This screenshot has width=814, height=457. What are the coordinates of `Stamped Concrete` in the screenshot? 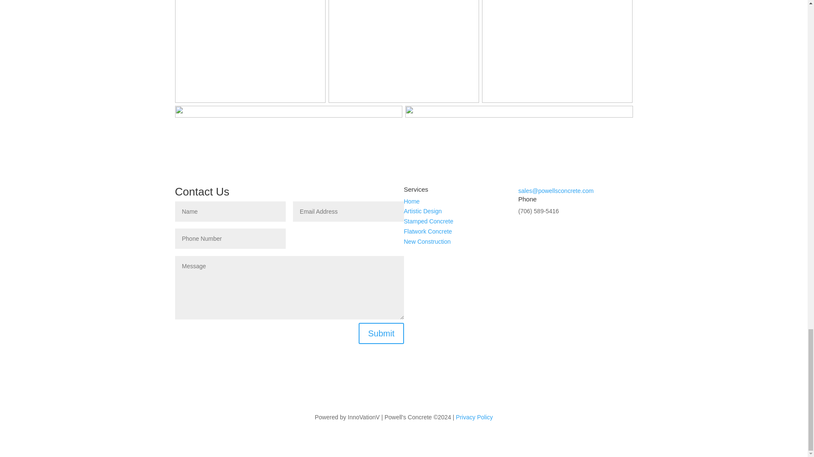 It's located at (428, 221).